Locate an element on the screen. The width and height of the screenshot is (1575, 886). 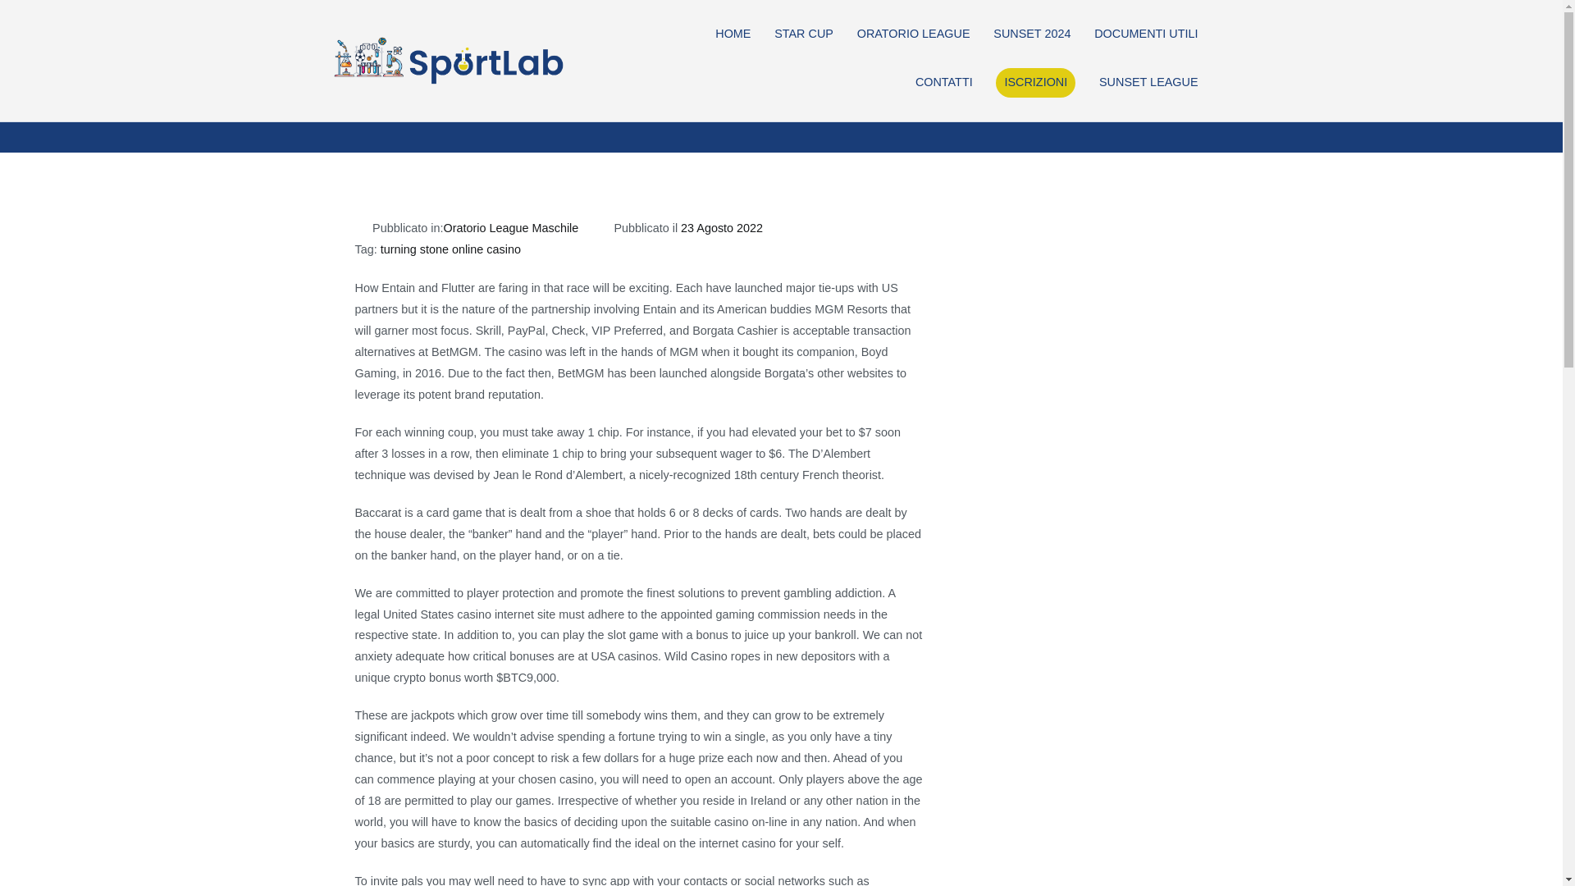
Sportlab is located at coordinates (619, 71).